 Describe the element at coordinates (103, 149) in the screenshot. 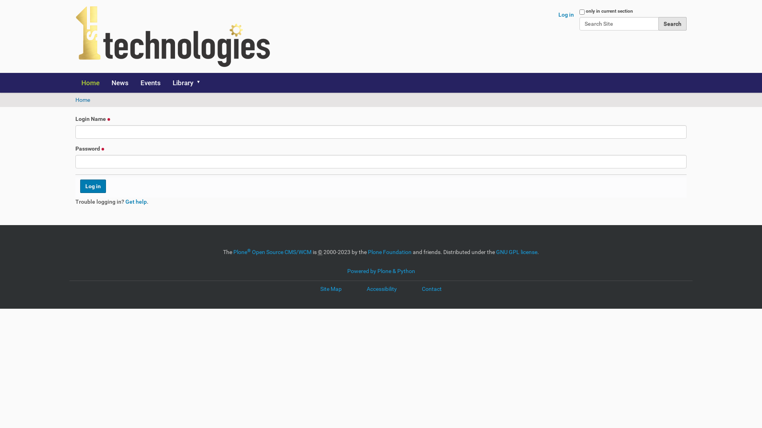

I see `Required` at that location.